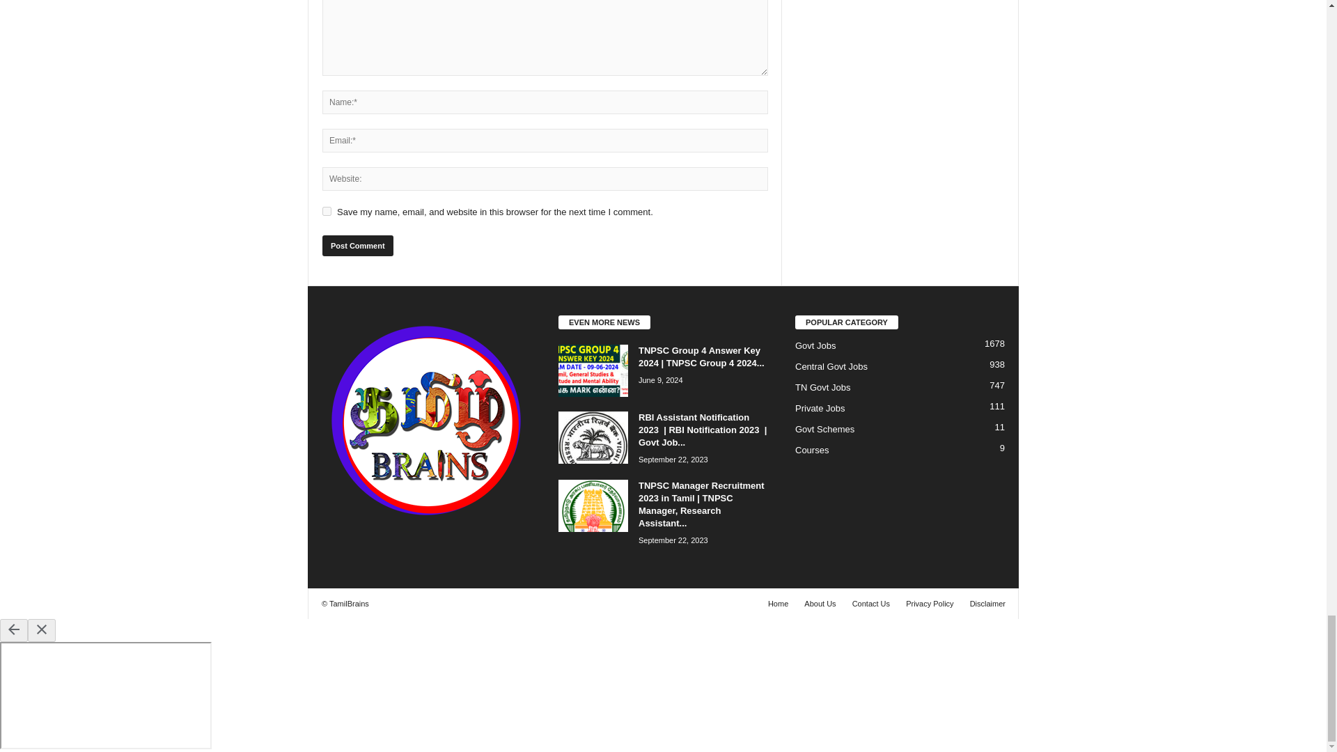 This screenshot has height=752, width=1337. I want to click on Post Comment, so click(357, 246).